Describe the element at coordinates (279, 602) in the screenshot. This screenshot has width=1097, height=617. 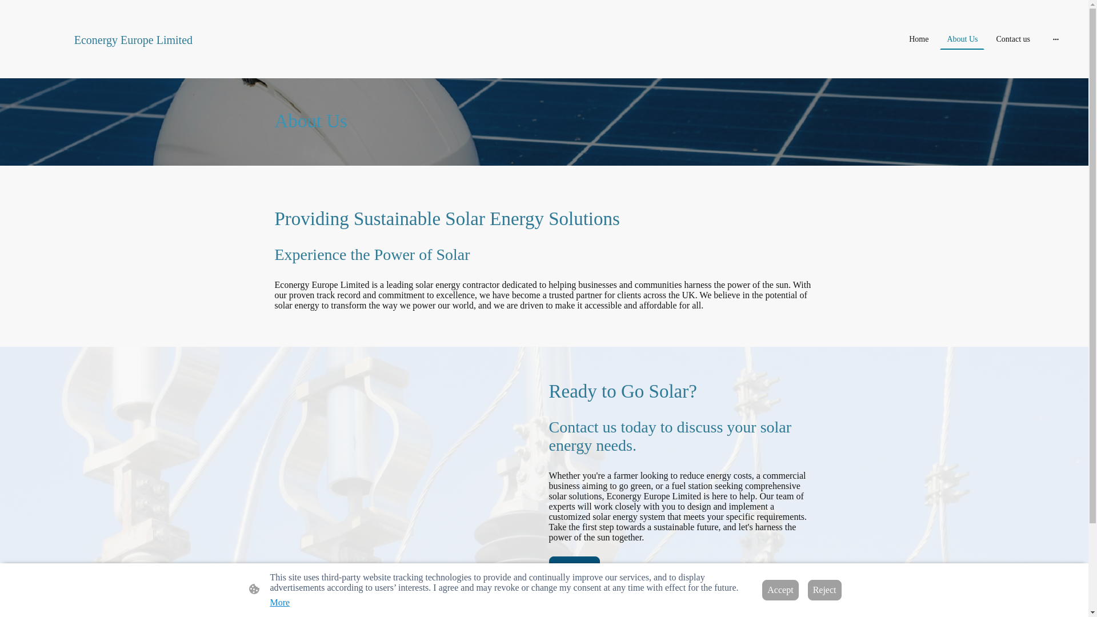
I see `More` at that location.